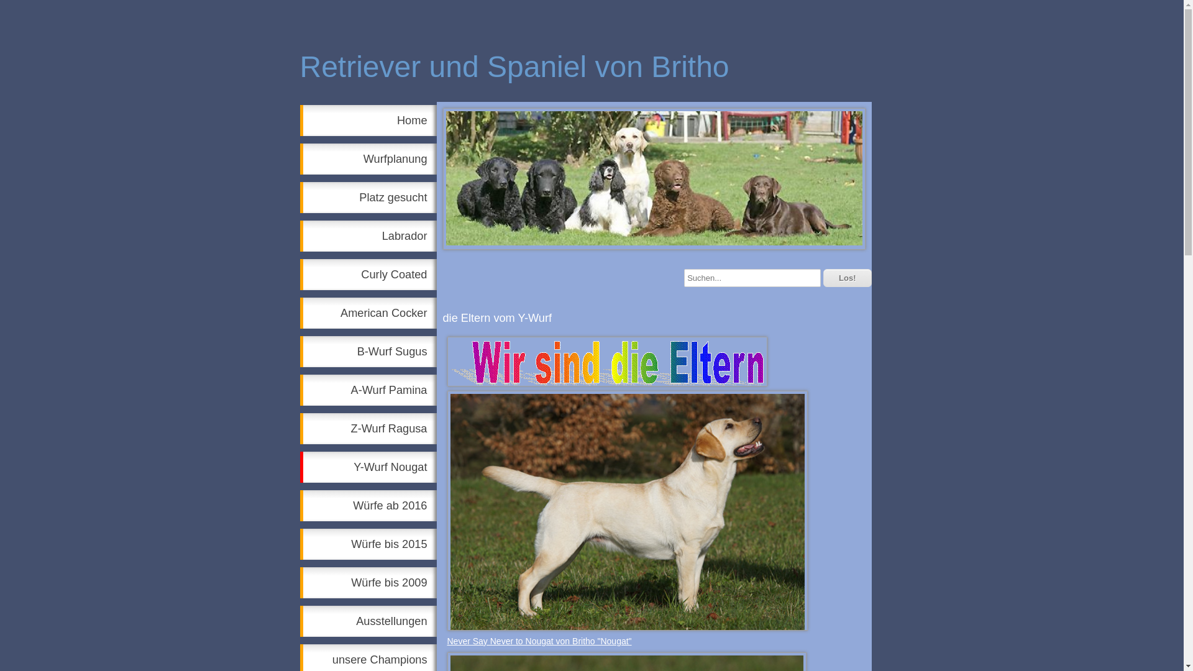  What do you see at coordinates (848, 278) in the screenshot?
I see `Los!` at bounding box center [848, 278].